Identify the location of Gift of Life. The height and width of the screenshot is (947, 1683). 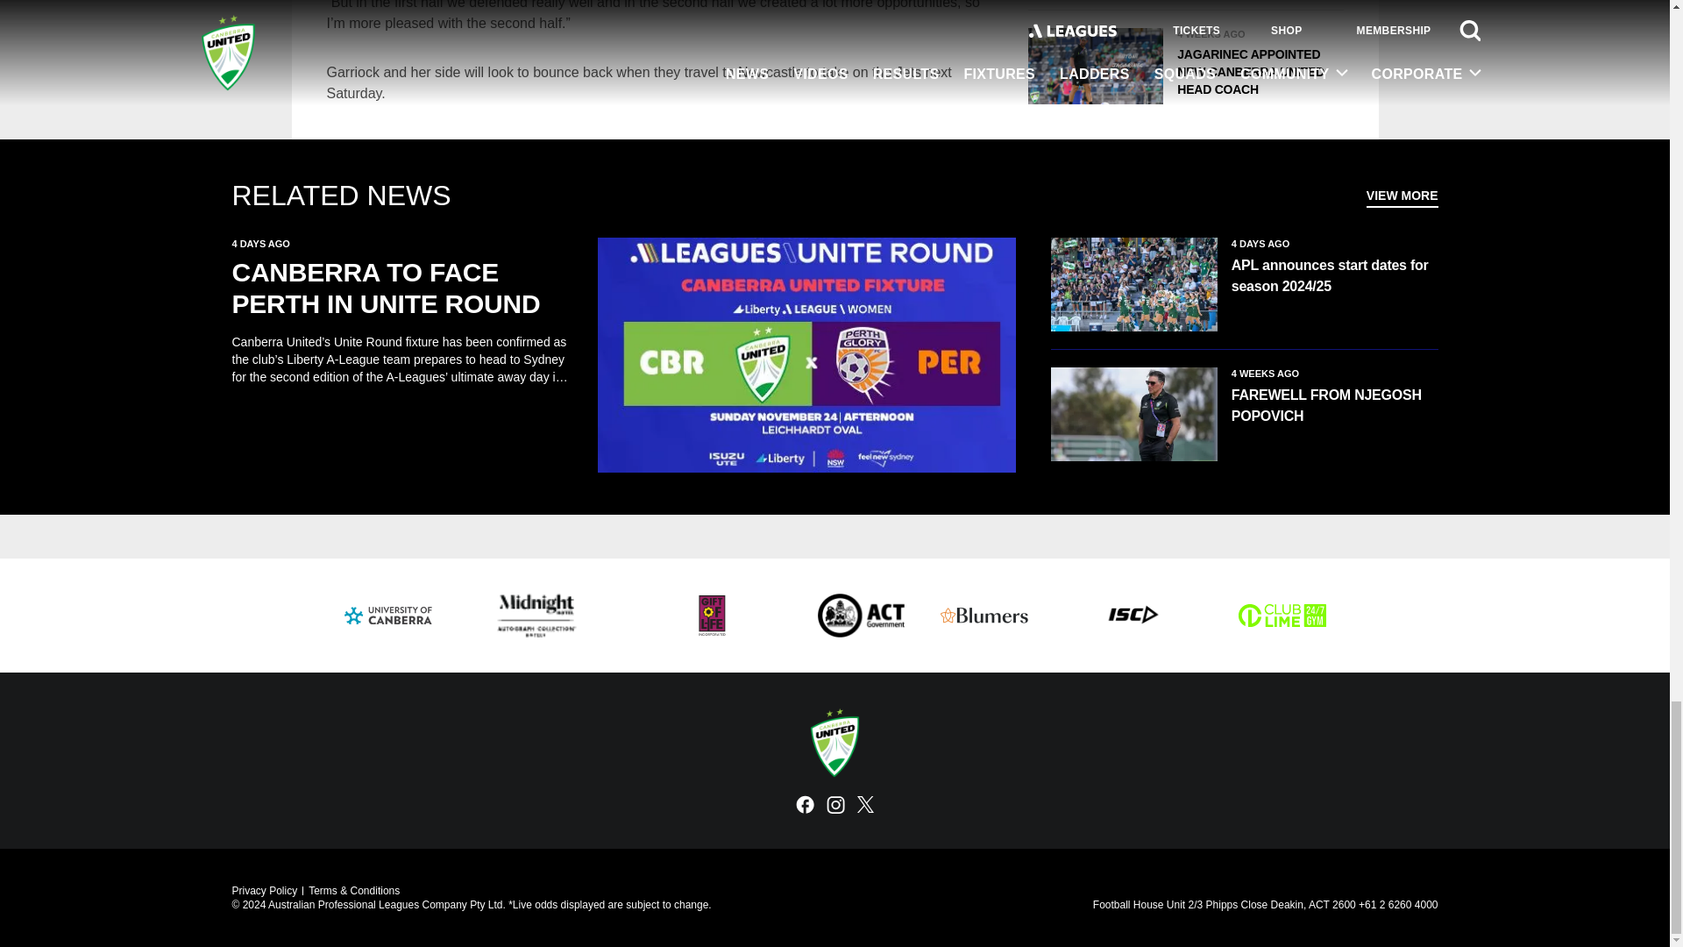
(712, 616).